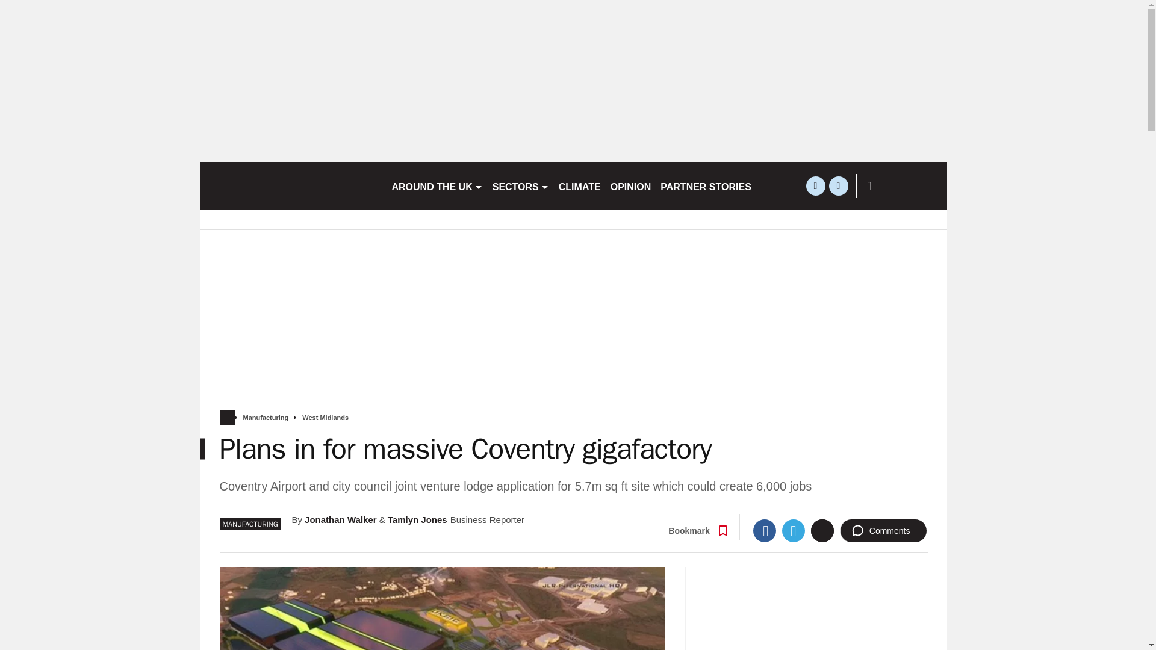 This screenshot has width=1156, height=650. Describe the element at coordinates (883, 530) in the screenshot. I see `Comments` at that location.